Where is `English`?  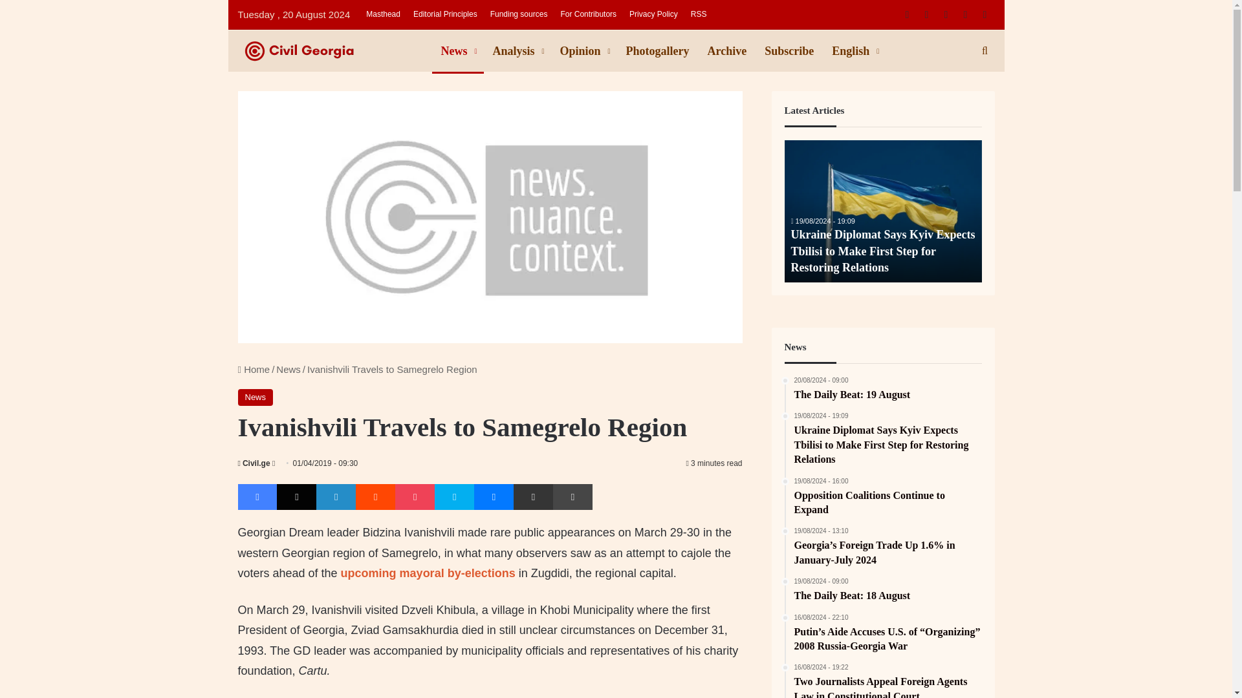
English is located at coordinates (854, 51).